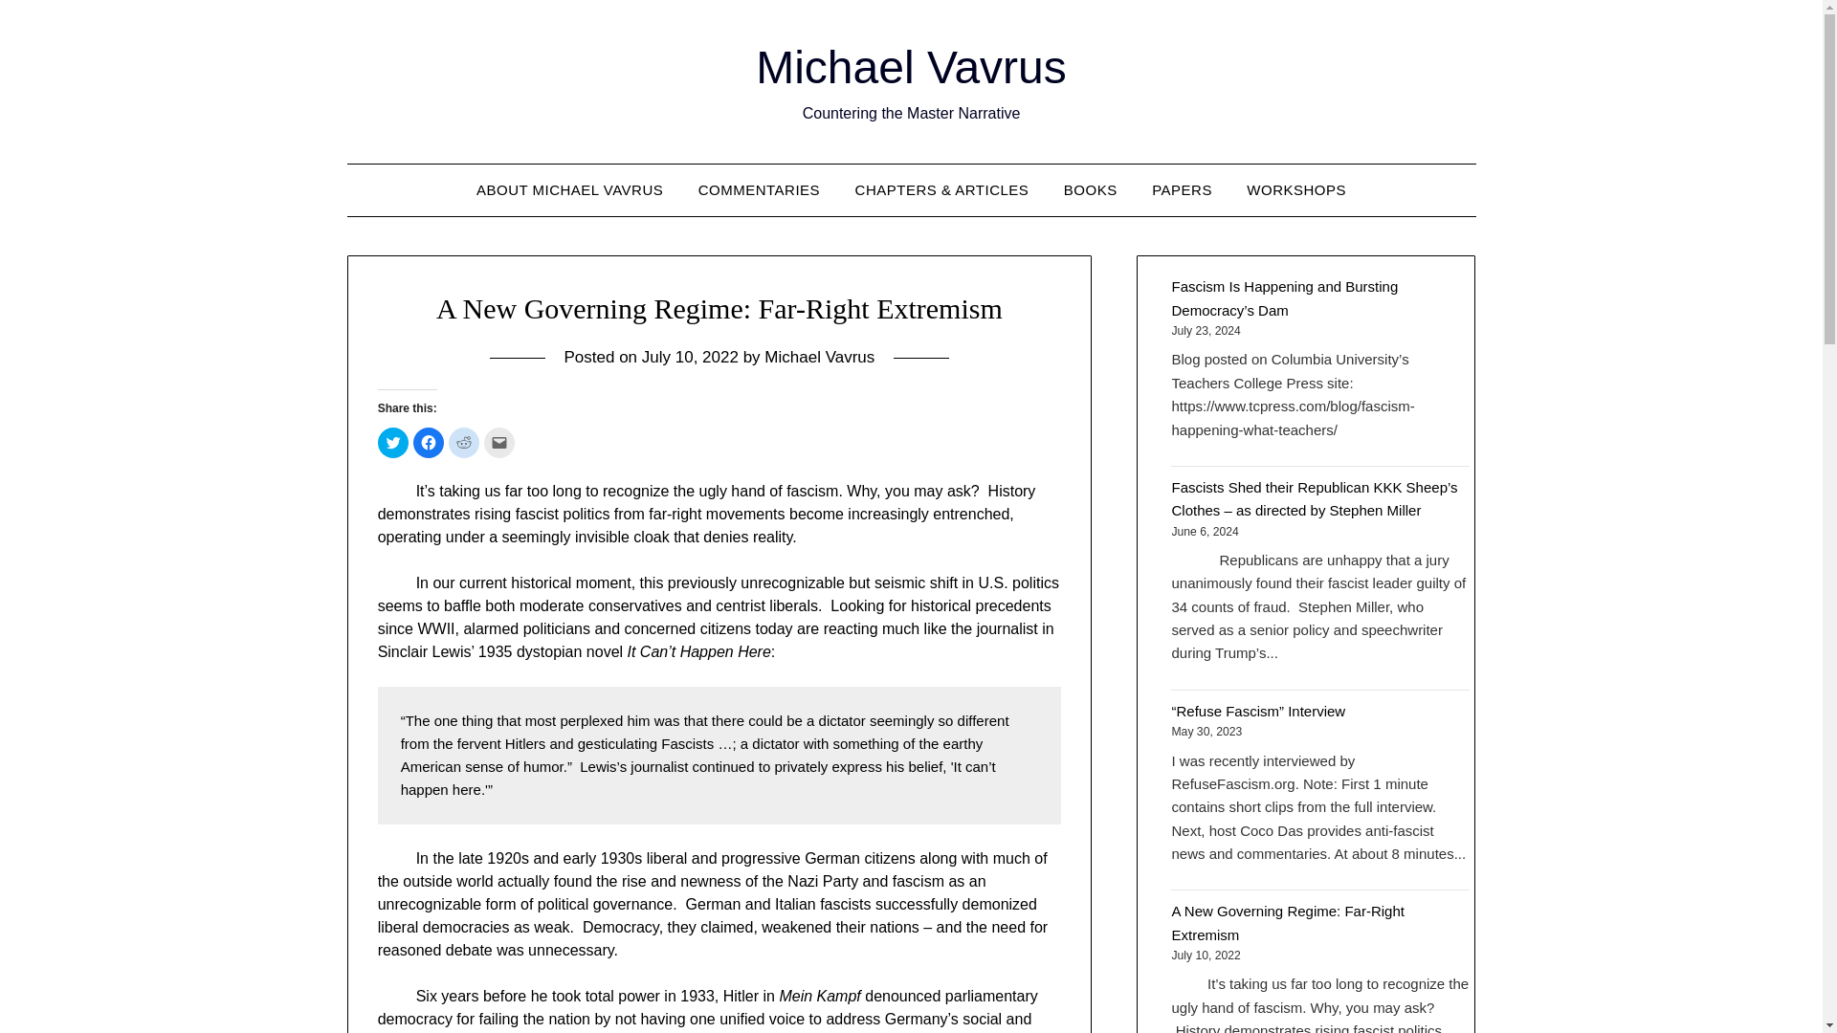 Image resolution: width=1837 pixels, height=1033 pixels. What do you see at coordinates (1182, 189) in the screenshot?
I see `PAPERS` at bounding box center [1182, 189].